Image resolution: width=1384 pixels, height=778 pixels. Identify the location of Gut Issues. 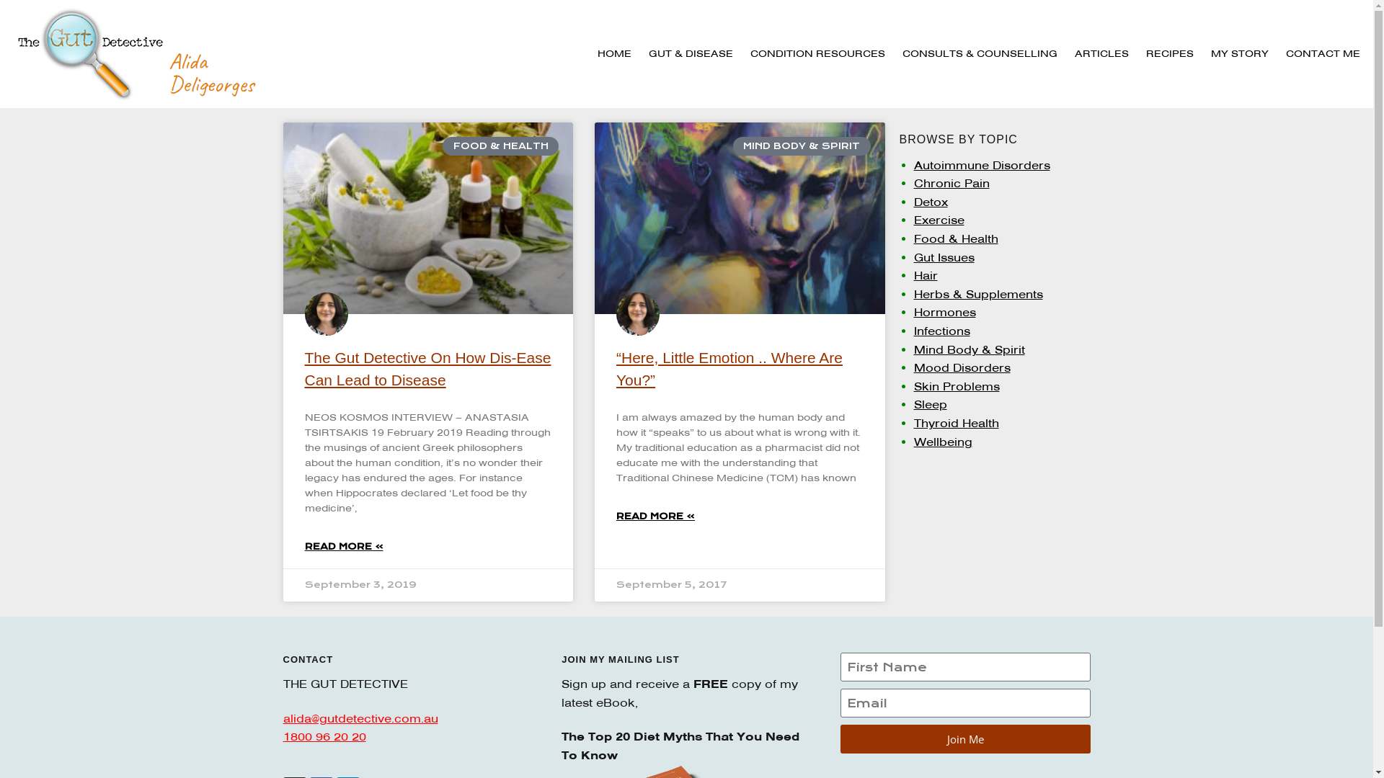
(944, 258).